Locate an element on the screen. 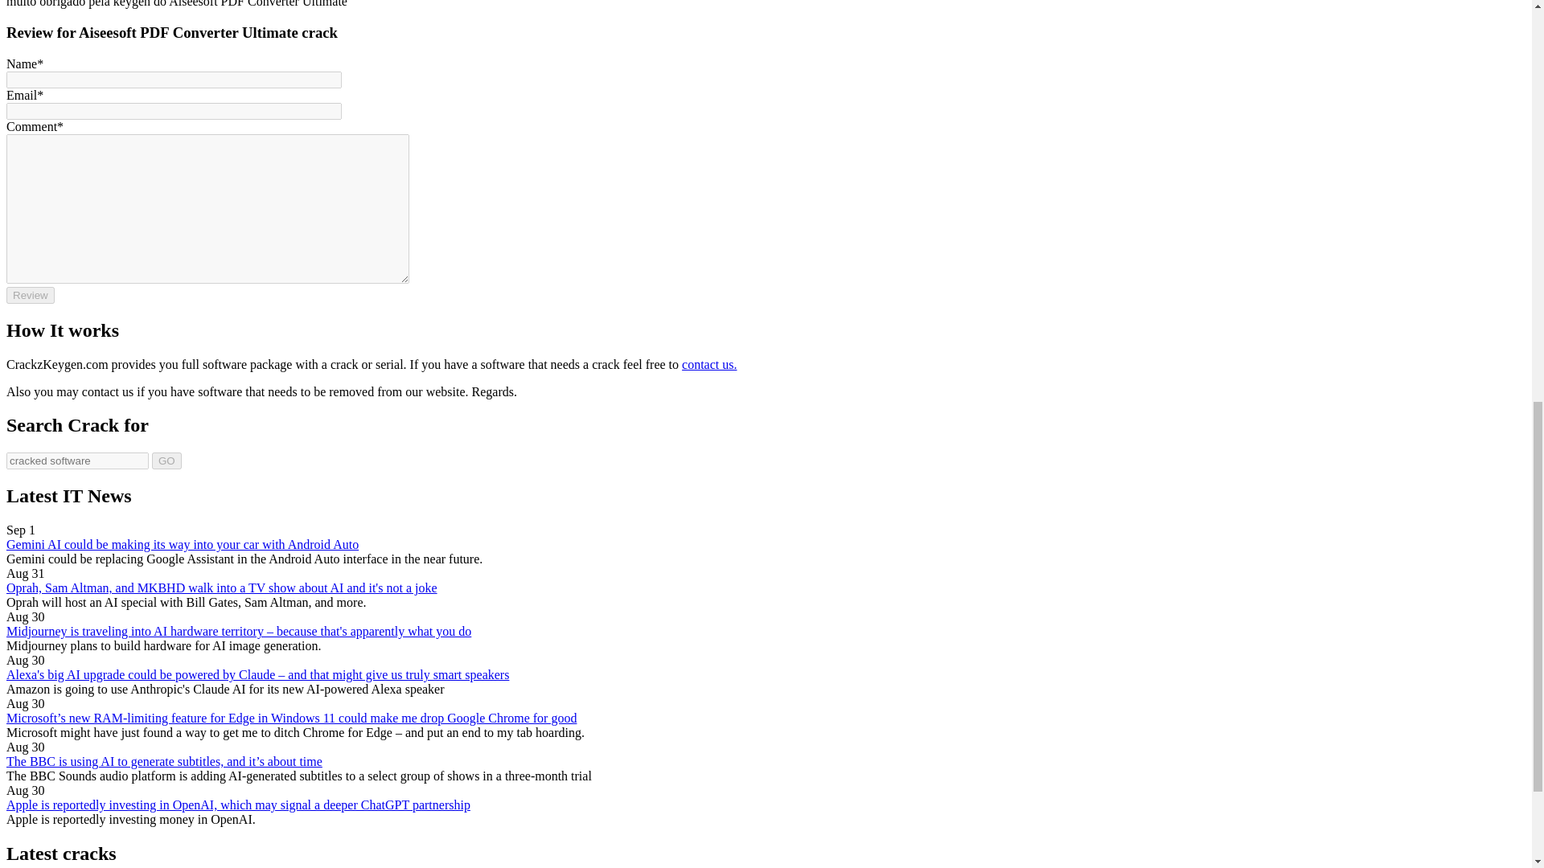 The width and height of the screenshot is (1544, 868). contact us. is located at coordinates (709, 364).